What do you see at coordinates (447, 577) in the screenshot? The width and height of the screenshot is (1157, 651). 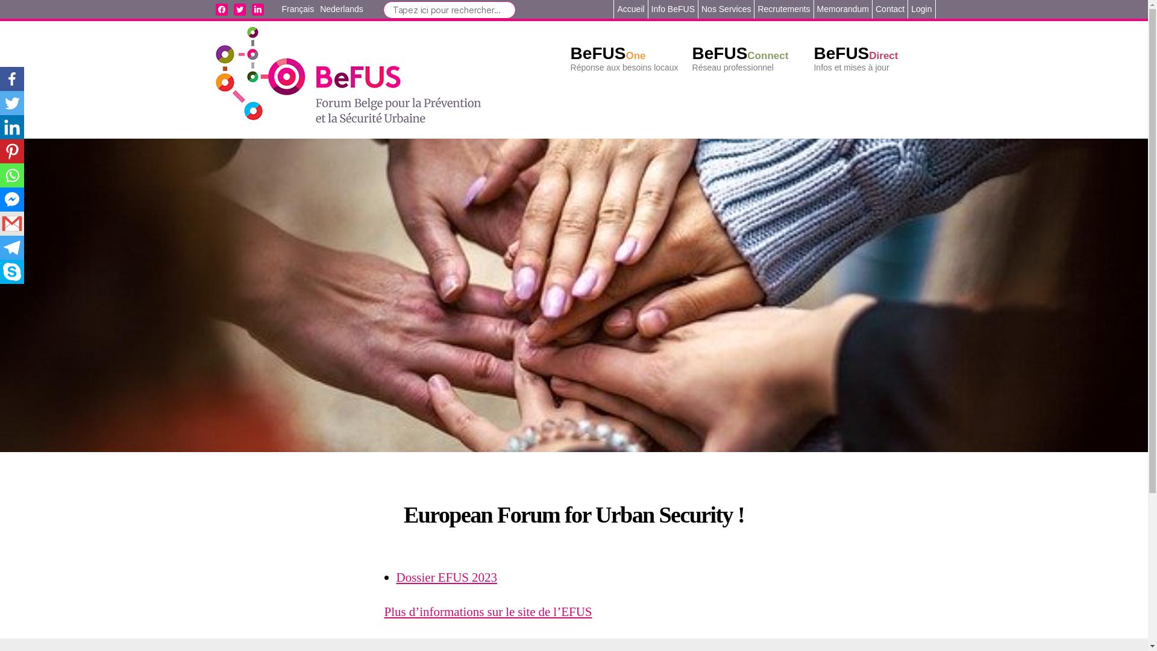 I see `Dossier EFUS 2023` at bounding box center [447, 577].